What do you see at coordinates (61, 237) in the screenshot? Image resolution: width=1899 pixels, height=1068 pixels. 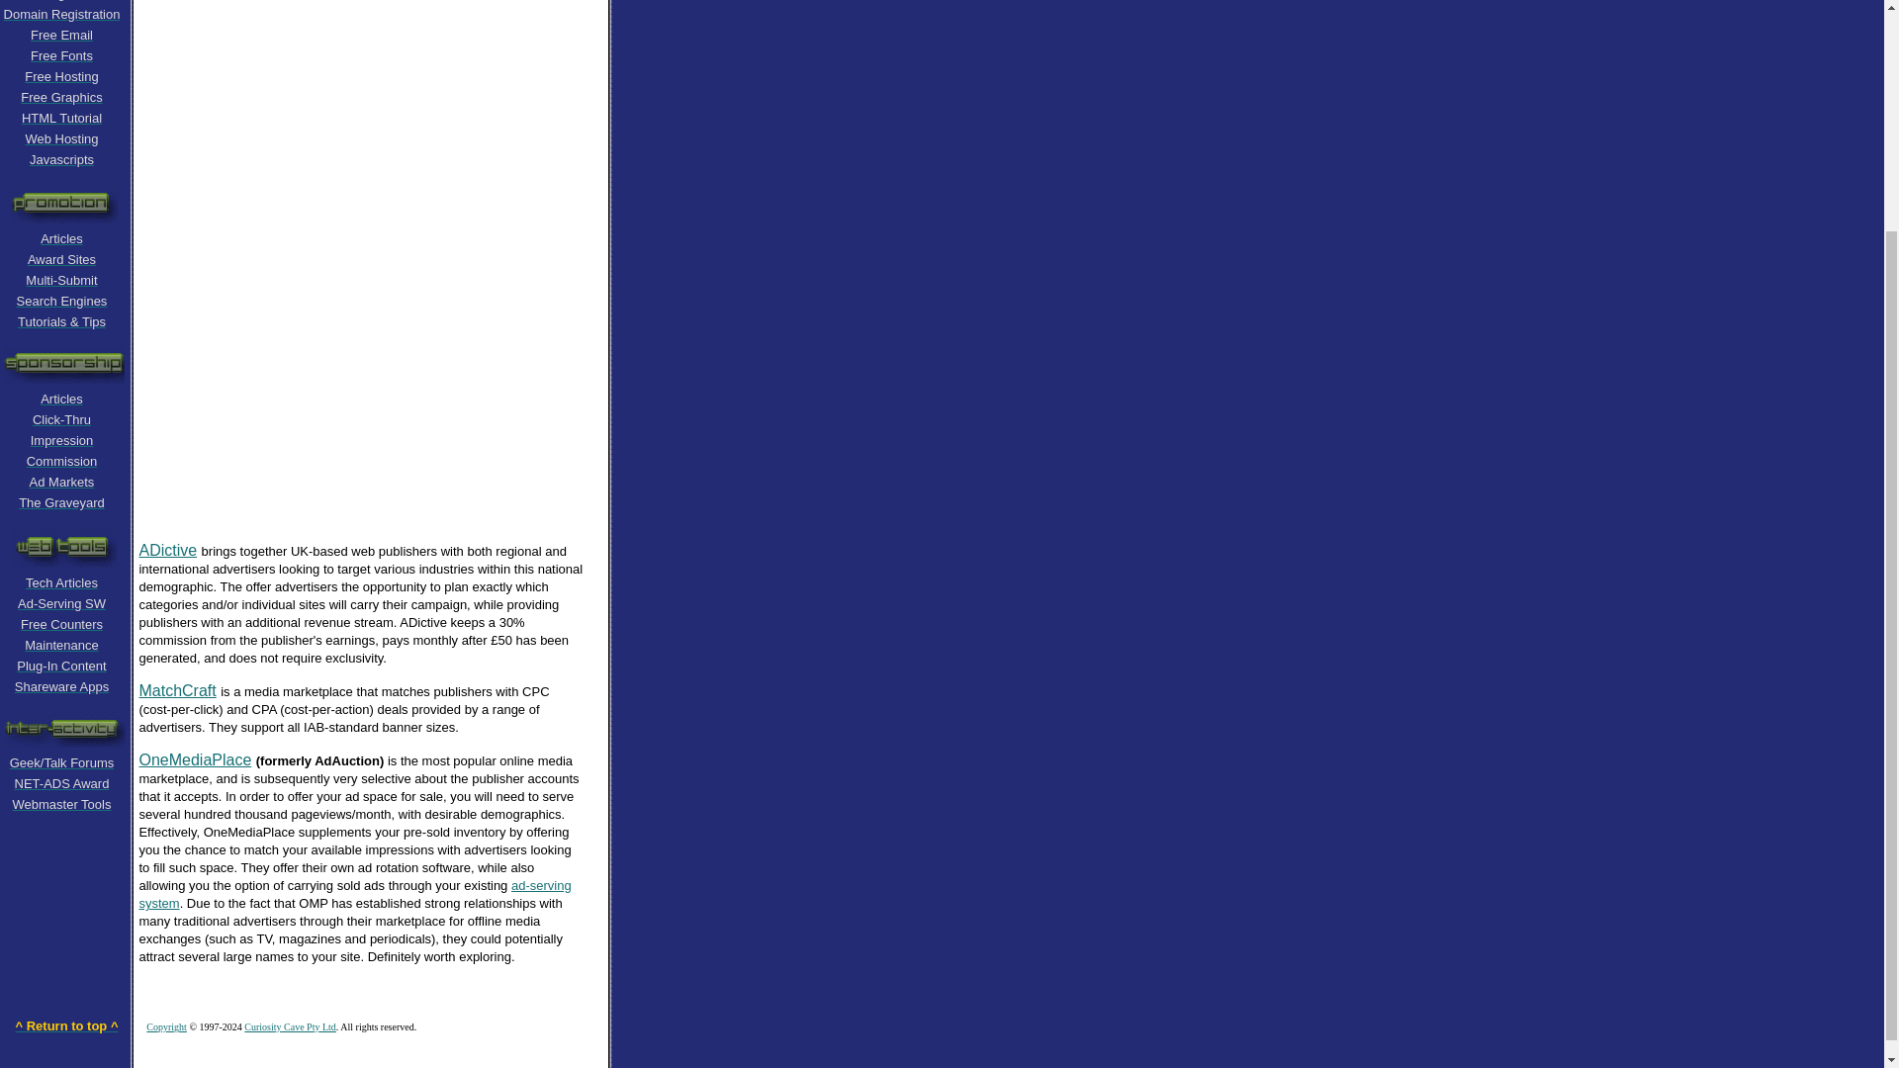 I see `Articles` at bounding box center [61, 237].